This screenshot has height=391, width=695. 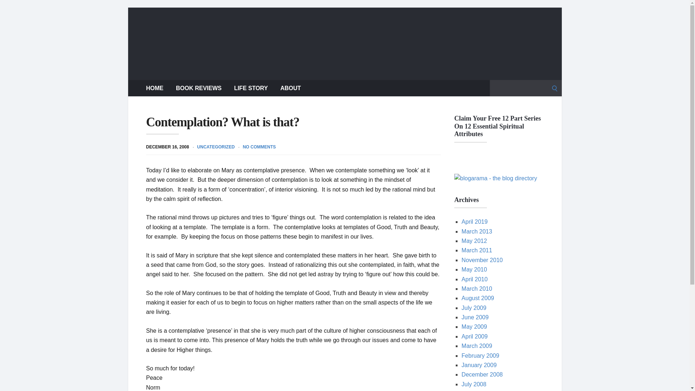 What do you see at coordinates (474, 308) in the screenshot?
I see `July 2009` at bounding box center [474, 308].